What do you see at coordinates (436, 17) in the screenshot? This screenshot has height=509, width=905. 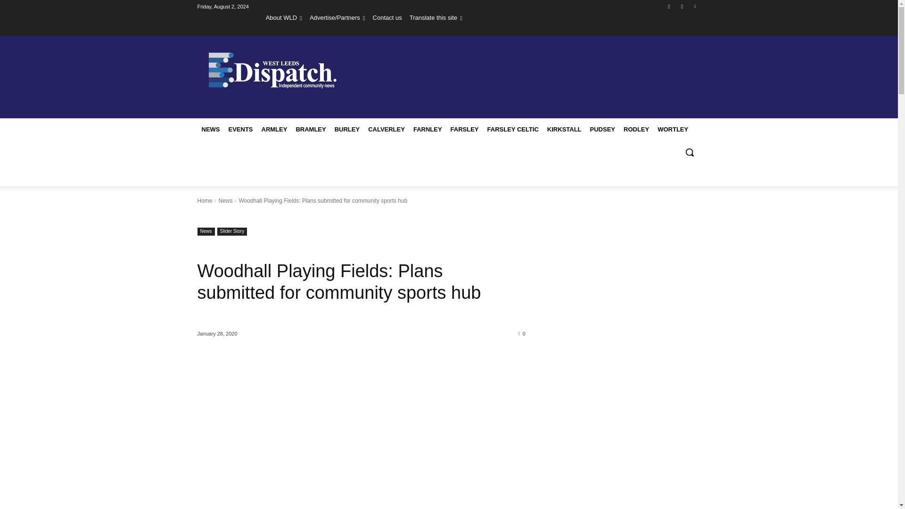 I see `Translate this site` at bounding box center [436, 17].